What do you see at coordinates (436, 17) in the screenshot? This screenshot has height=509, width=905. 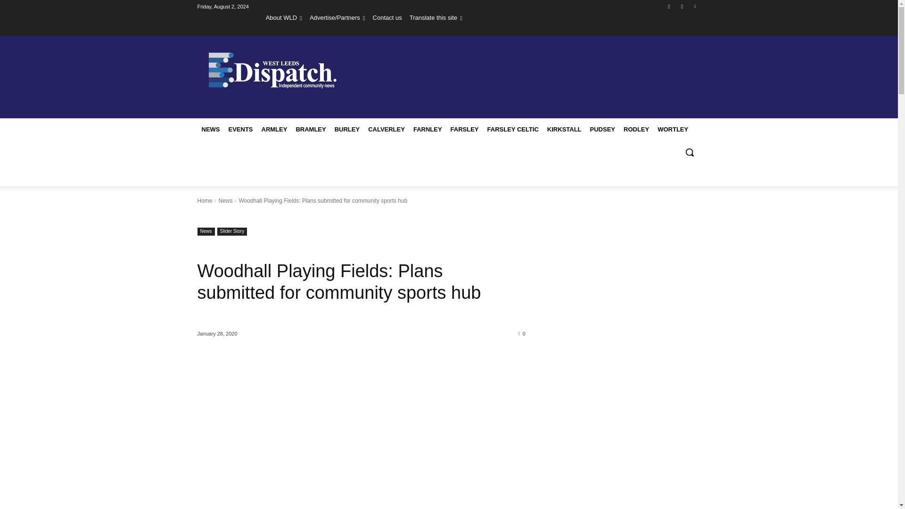 I see `Translate this site` at bounding box center [436, 17].